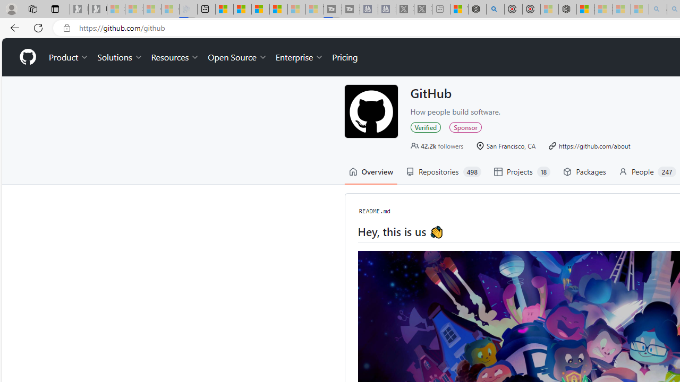 The height and width of the screenshot is (382, 680). What do you see at coordinates (371, 172) in the screenshot?
I see `Overview` at bounding box center [371, 172].